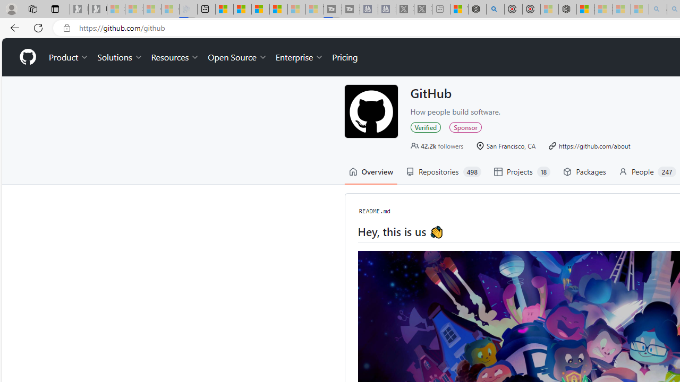 The height and width of the screenshot is (382, 680). What do you see at coordinates (371, 172) in the screenshot?
I see `Overview` at bounding box center [371, 172].